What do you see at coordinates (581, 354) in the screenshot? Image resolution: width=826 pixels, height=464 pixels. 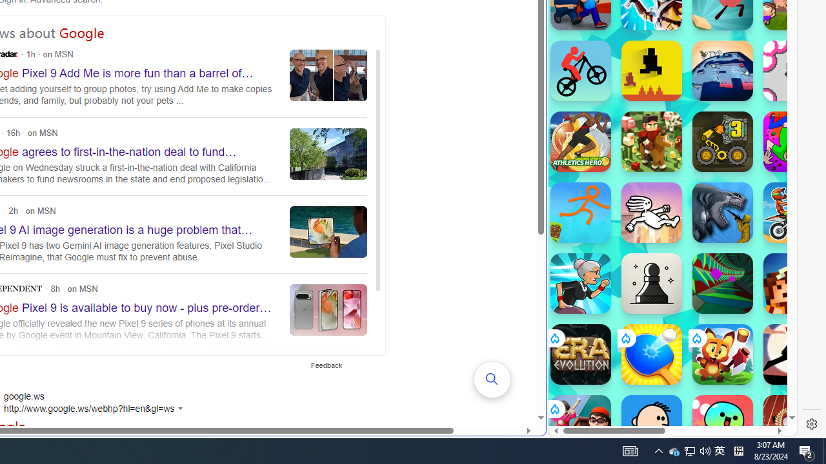 I see `Era: Evolution` at bounding box center [581, 354].